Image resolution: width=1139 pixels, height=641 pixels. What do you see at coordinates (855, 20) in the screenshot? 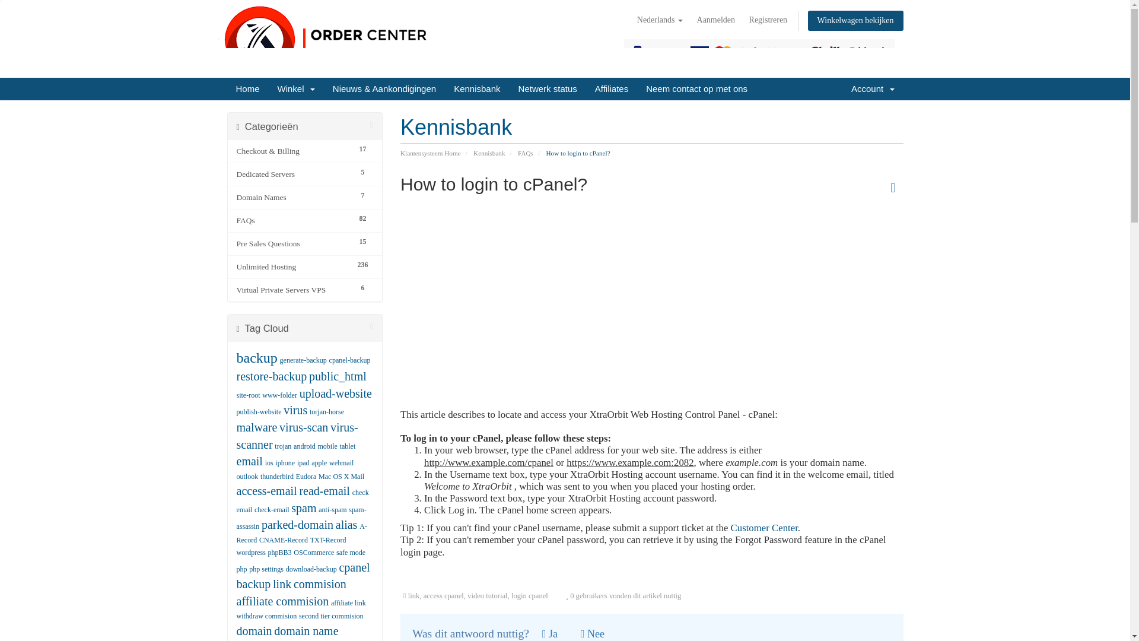
I see `Winkelwagen bekijken` at bounding box center [855, 20].